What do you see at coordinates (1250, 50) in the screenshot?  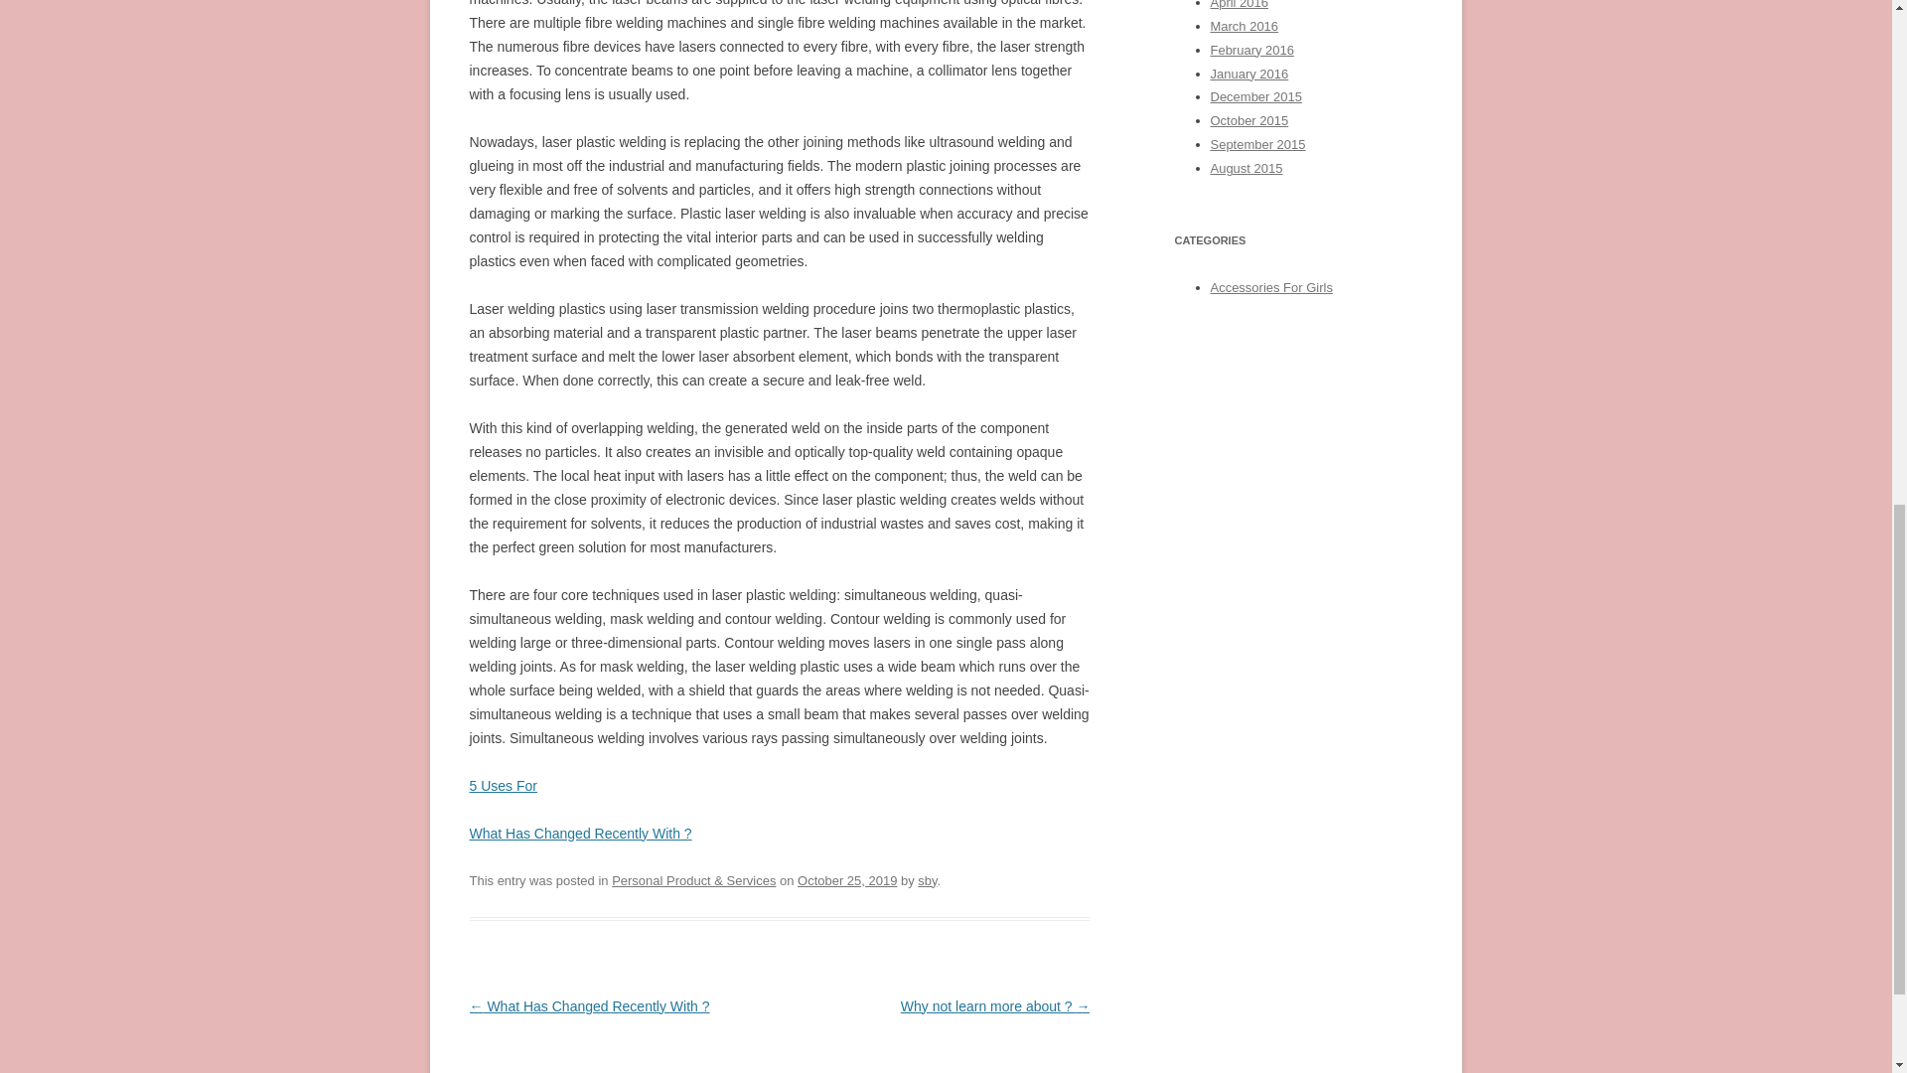 I see `February 2016` at bounding box center [1250, 50].